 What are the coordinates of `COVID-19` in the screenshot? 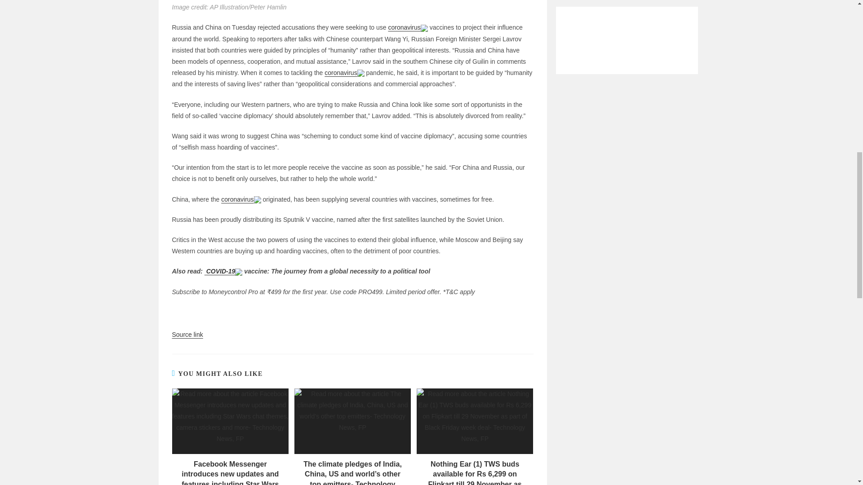 It's located at (221, 271).